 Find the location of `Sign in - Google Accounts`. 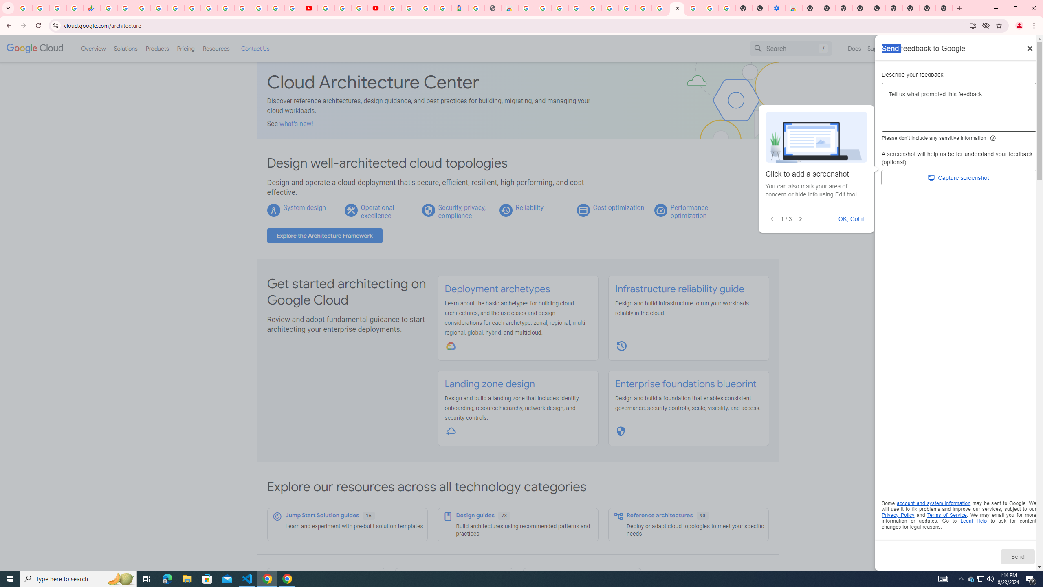

Sign in - Google Accounts is located at coordinates (393, 8).